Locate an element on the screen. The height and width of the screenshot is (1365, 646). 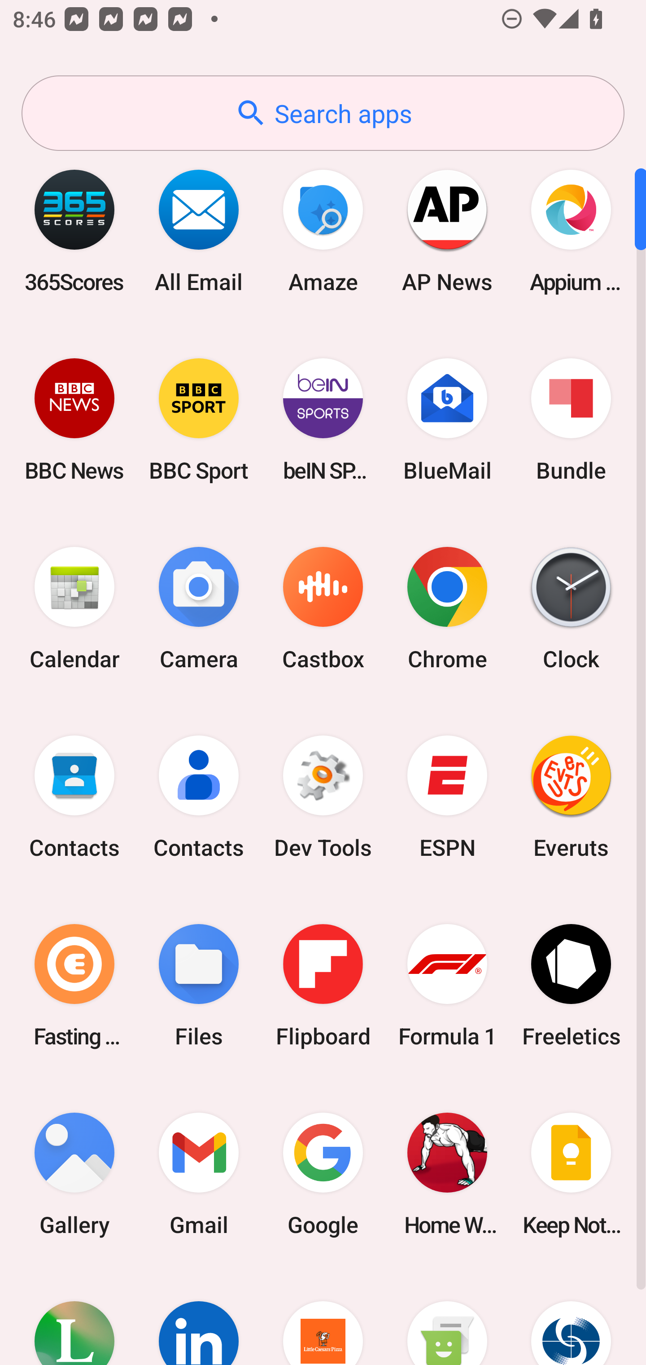
beIN SPORTS is located at coordinates (323, 419).